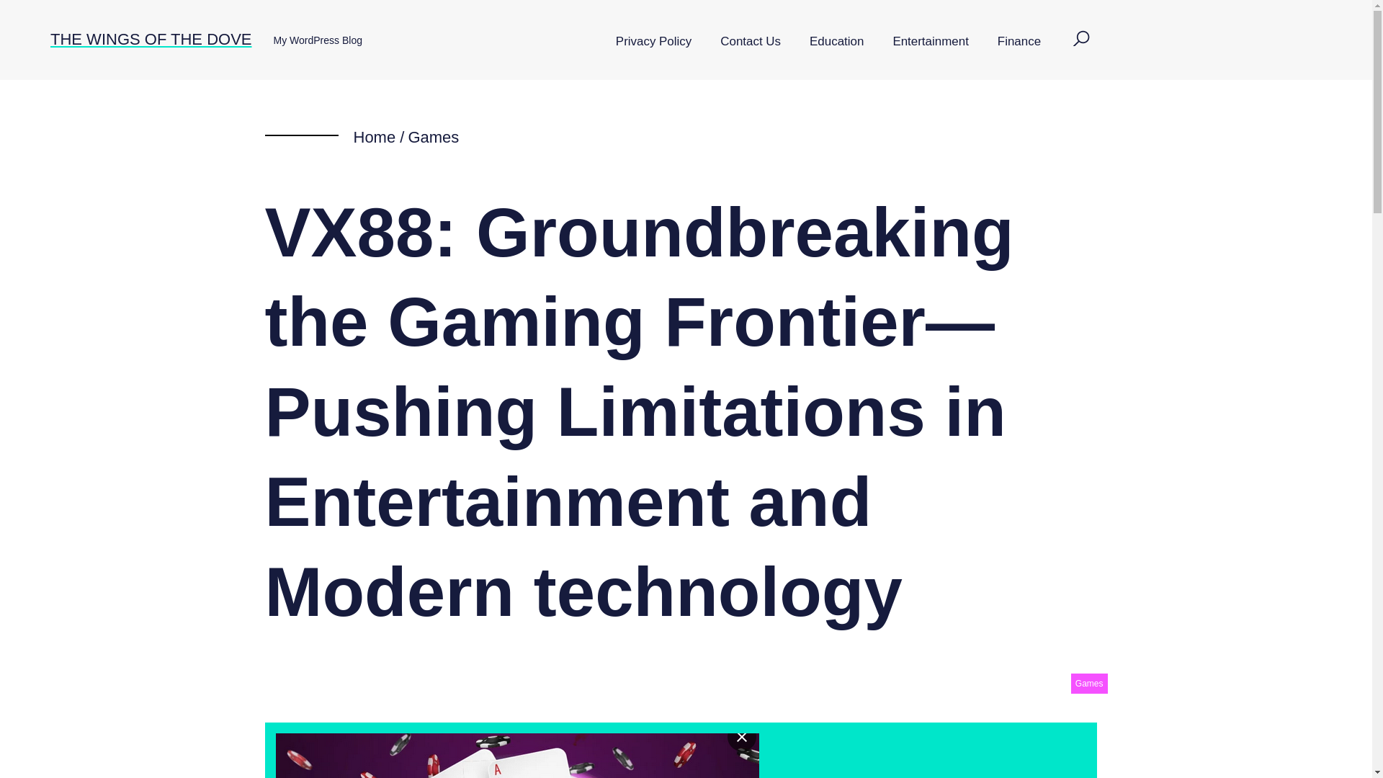 Image resolution: width=1383 pixels, height=778 pixels. What do you see at coordinates (653, 42) in the screenshot?
I see `Privacy Policy` at bounding box center [653, 42].